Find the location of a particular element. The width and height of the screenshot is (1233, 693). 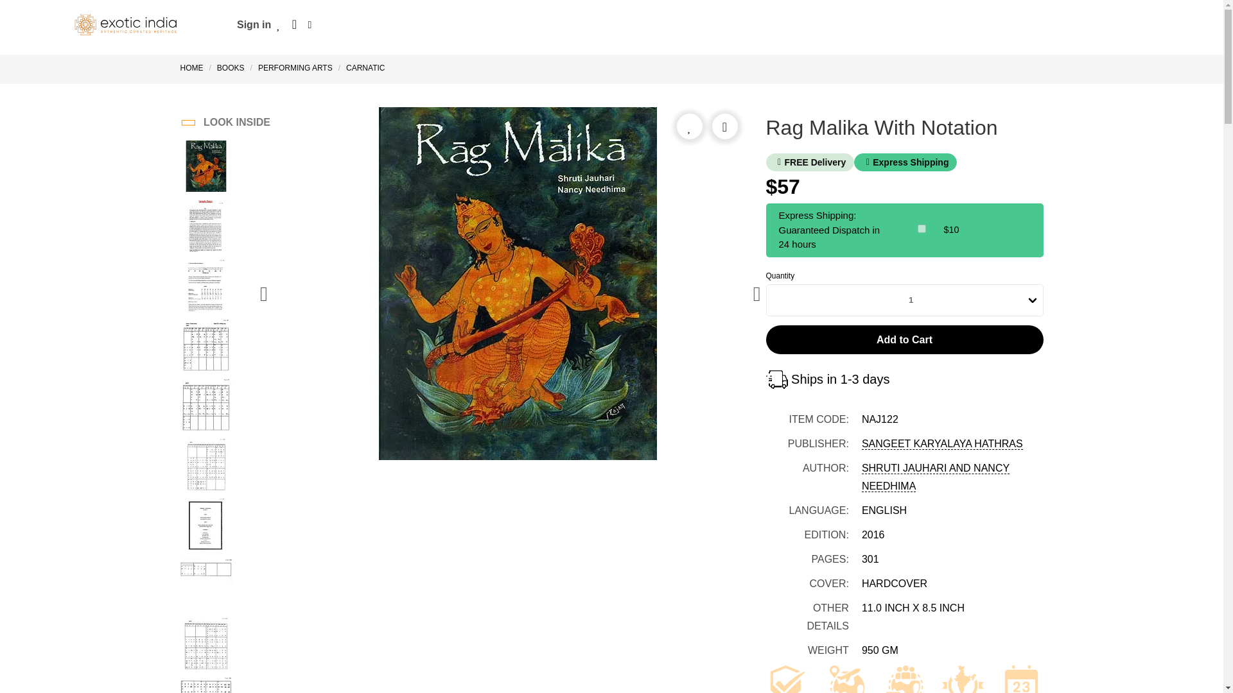

Rag Malika With Notation is located at coordinates (205, 346).